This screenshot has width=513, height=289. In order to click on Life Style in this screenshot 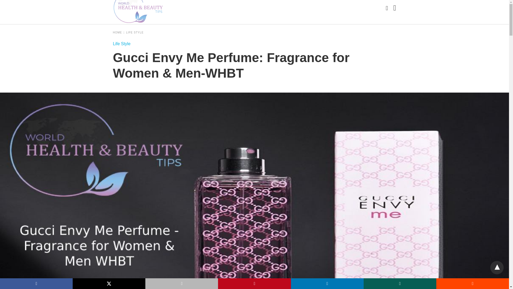, I will do `click(135, 32)`.